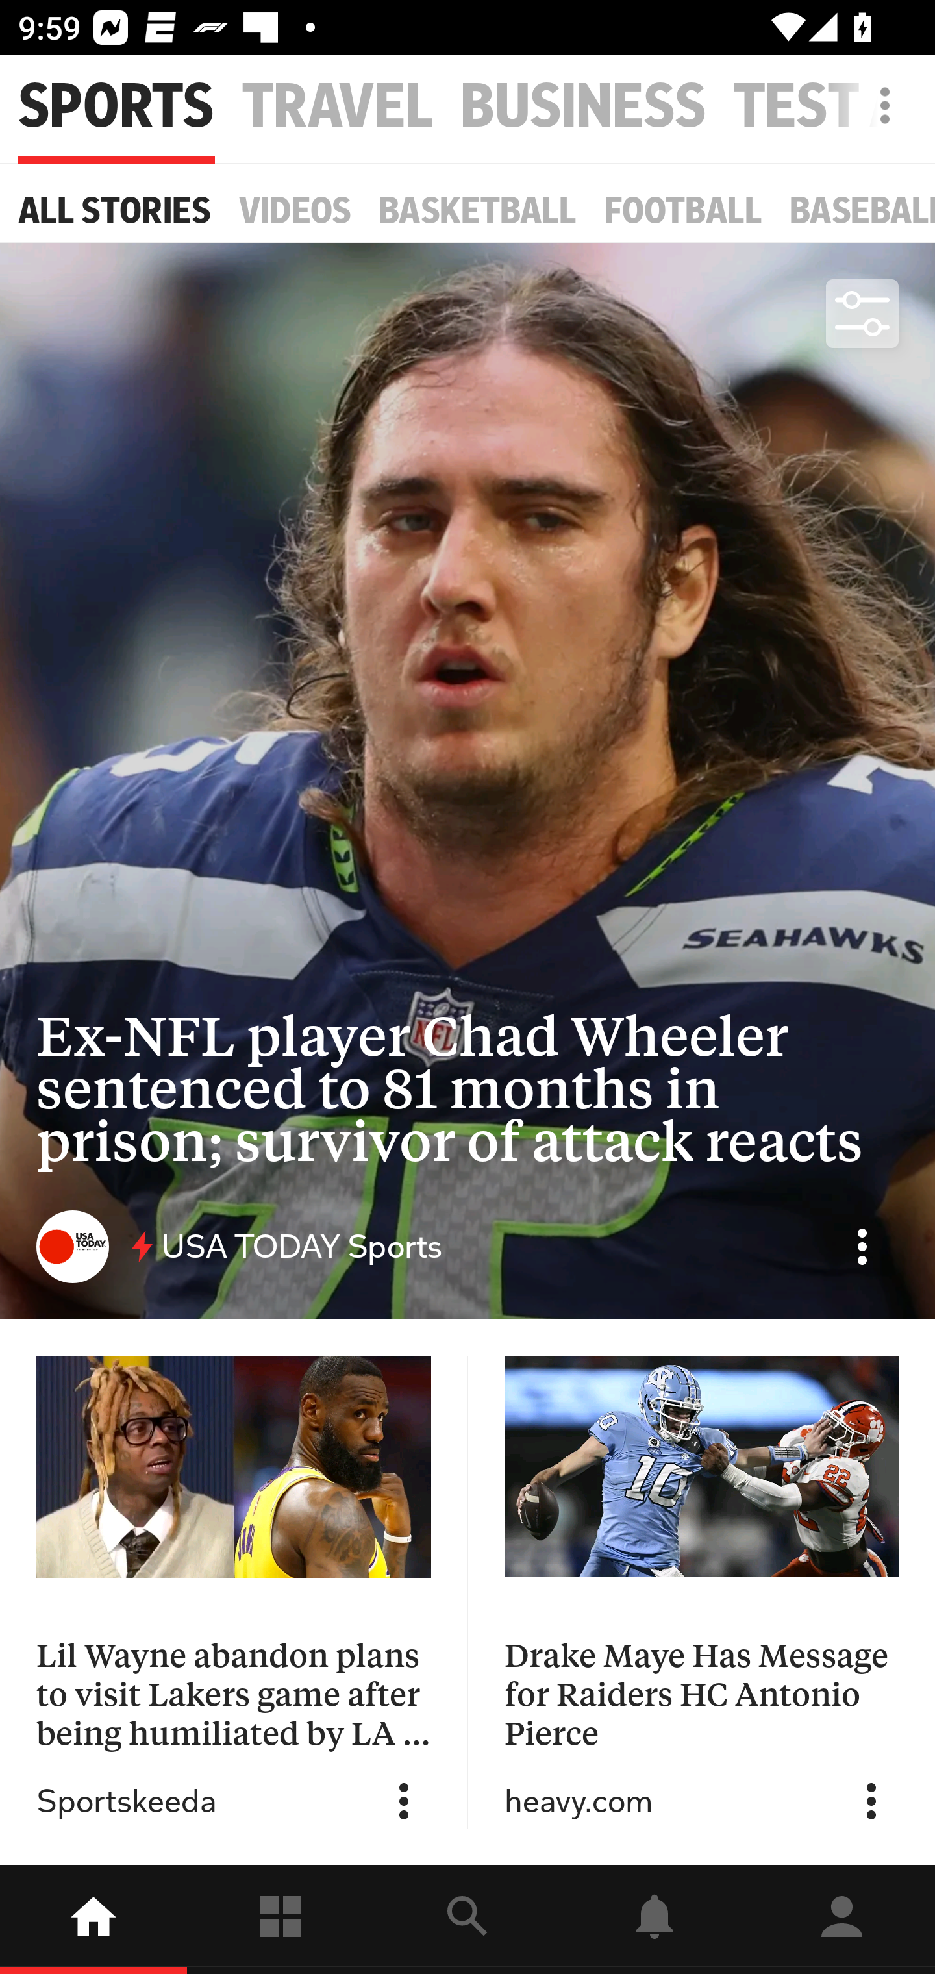 This screenshot has height=1974, width=935. What do you see at coordinates (841, 1919) in the screenshot?
I see `Profile` at bounding box center [841, 1919].